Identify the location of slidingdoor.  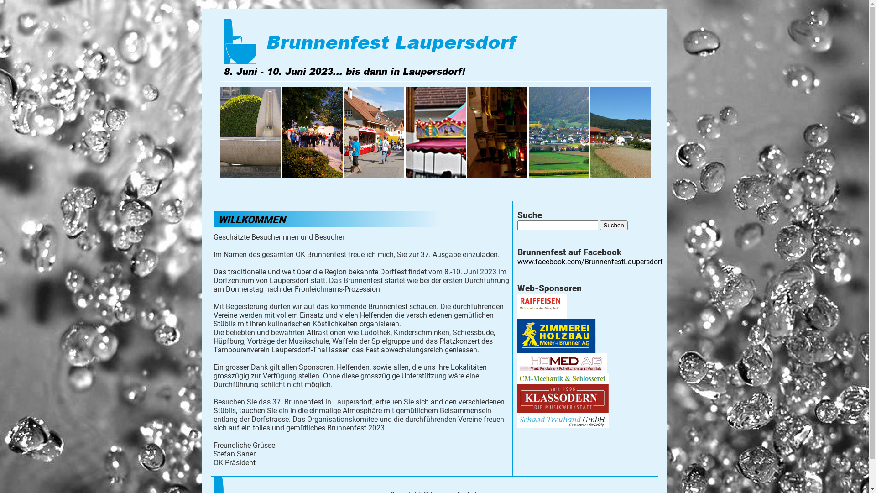
(559, 133).